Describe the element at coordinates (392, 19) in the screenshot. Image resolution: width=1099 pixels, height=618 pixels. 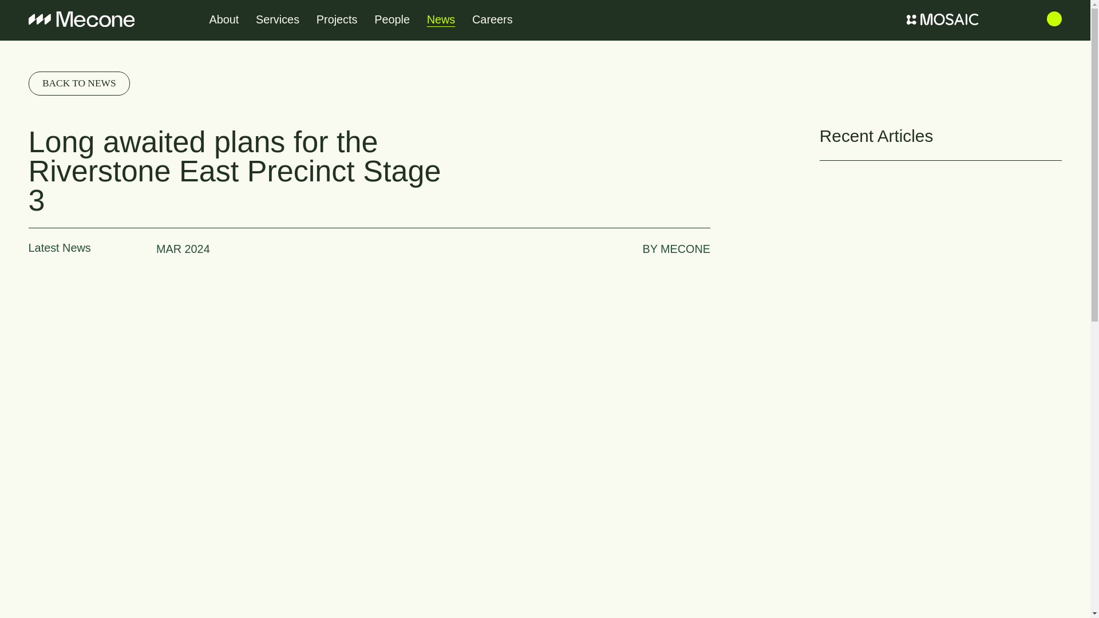
I see `People` at that location.